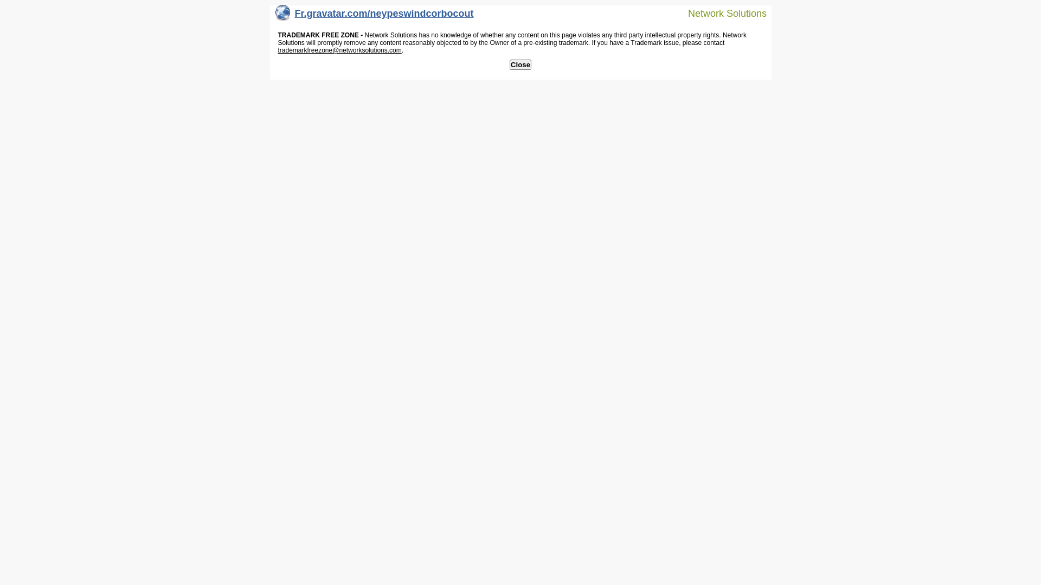  Describe the element at coordinates (721, 13) in the screenshot. I see `Network Solutions` at that location.